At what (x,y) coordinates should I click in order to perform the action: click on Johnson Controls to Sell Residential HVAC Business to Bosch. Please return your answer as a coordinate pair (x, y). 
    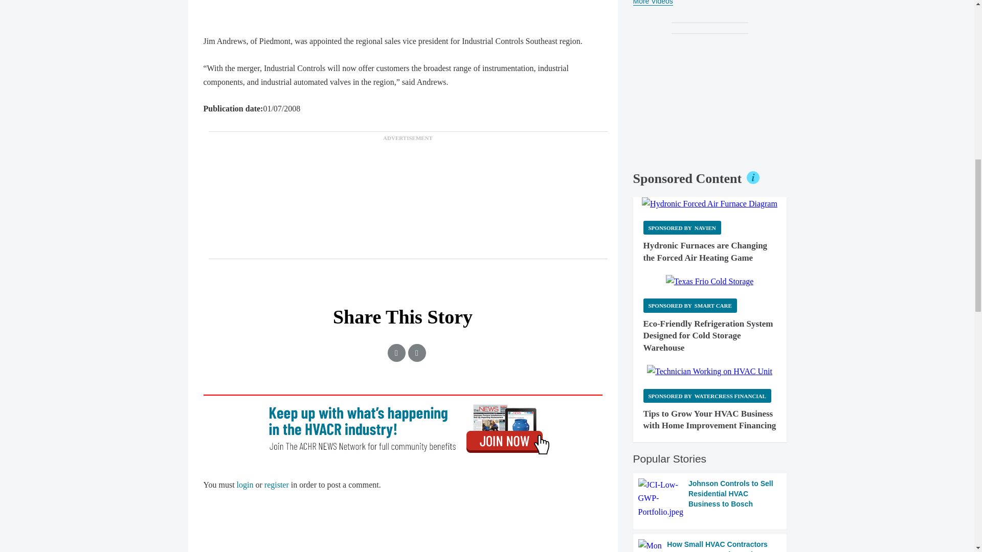
    Looking at the image, I should click on (710, 499).